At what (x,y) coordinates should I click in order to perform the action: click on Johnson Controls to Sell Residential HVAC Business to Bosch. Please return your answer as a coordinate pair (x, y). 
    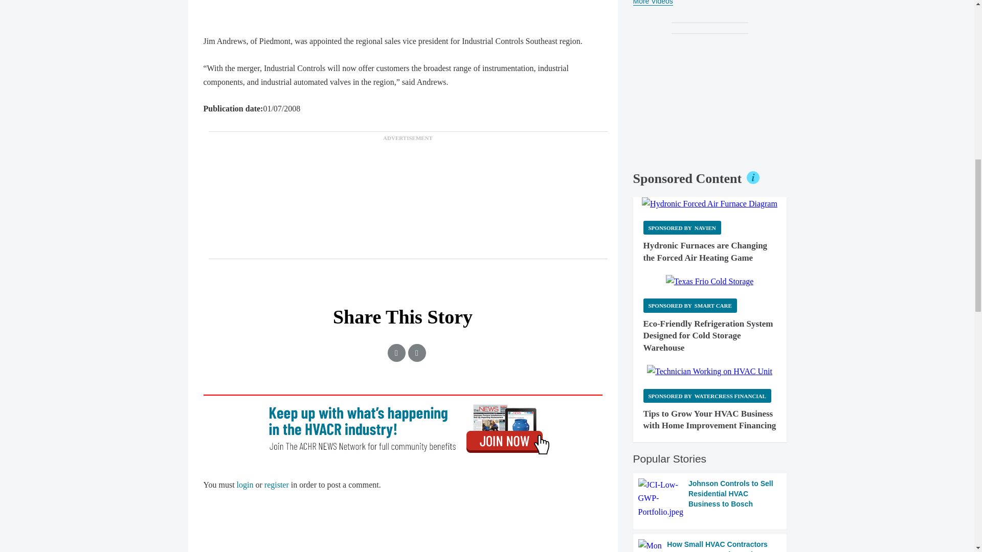
    Looking at the image, I should click on (710, 499).